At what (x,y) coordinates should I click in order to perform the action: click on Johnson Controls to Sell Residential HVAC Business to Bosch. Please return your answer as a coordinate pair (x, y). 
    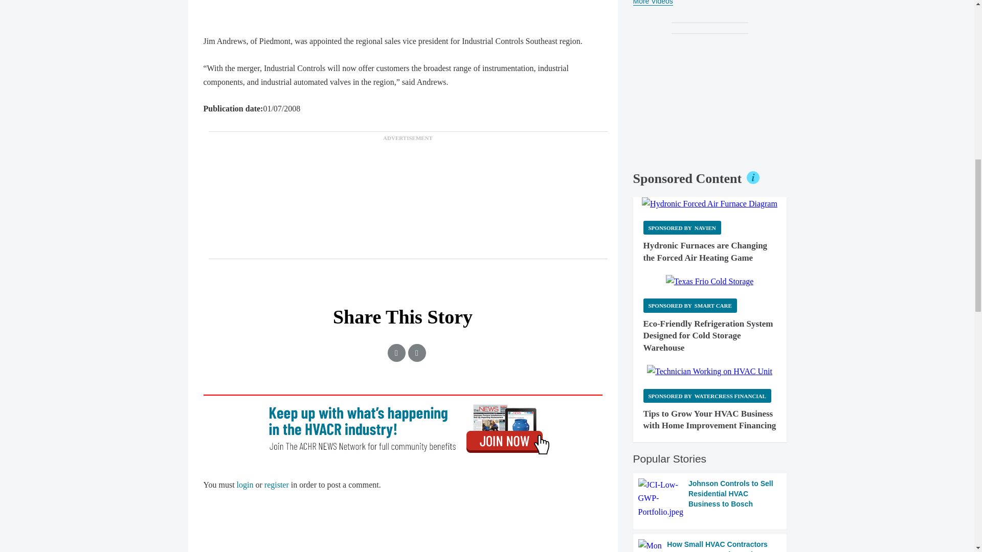
    Looking at the image, I should click on (710, 499).